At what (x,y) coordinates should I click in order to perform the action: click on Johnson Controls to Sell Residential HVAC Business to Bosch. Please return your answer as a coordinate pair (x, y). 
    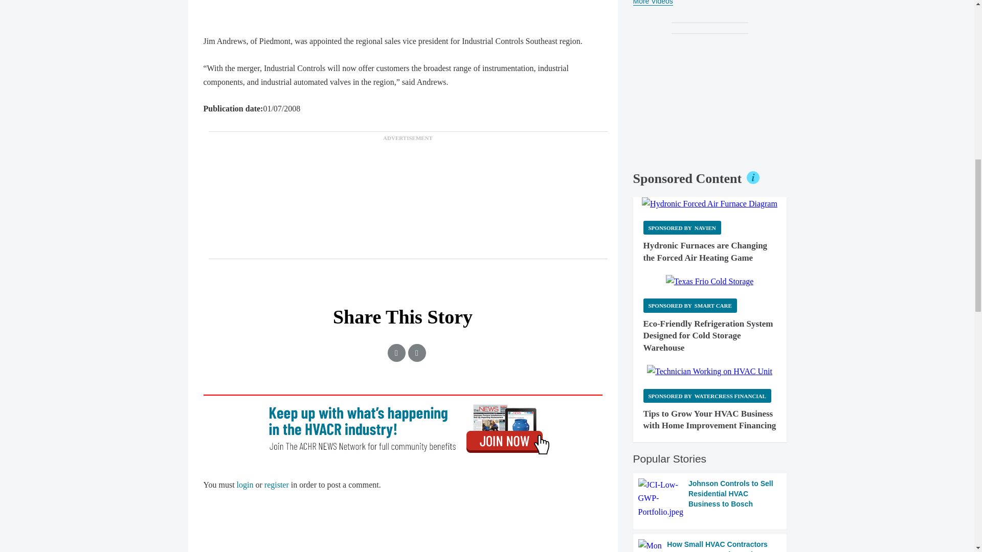
    Looking at the image, I should click on (710, 499).